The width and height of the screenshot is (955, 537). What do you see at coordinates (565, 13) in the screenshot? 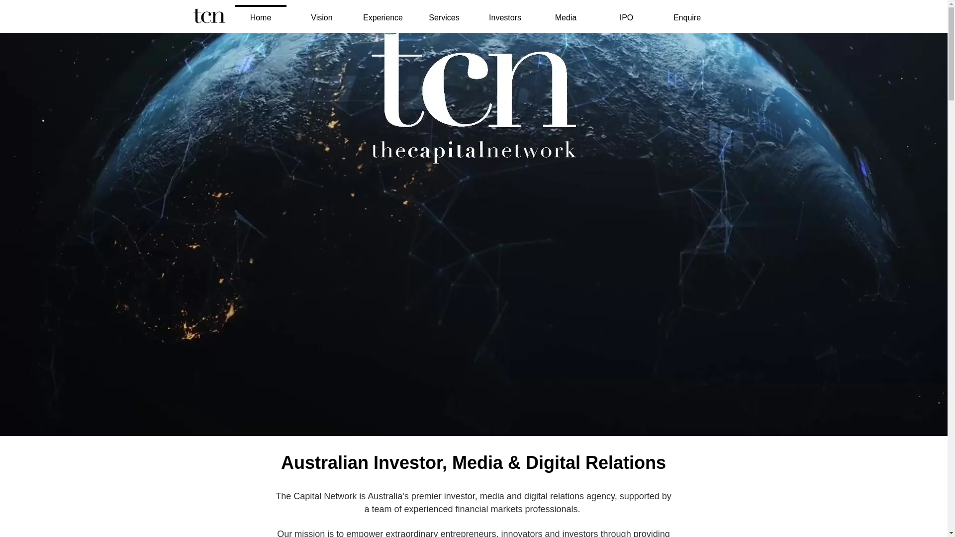
I see `Media` at bounding box center [565, 13].